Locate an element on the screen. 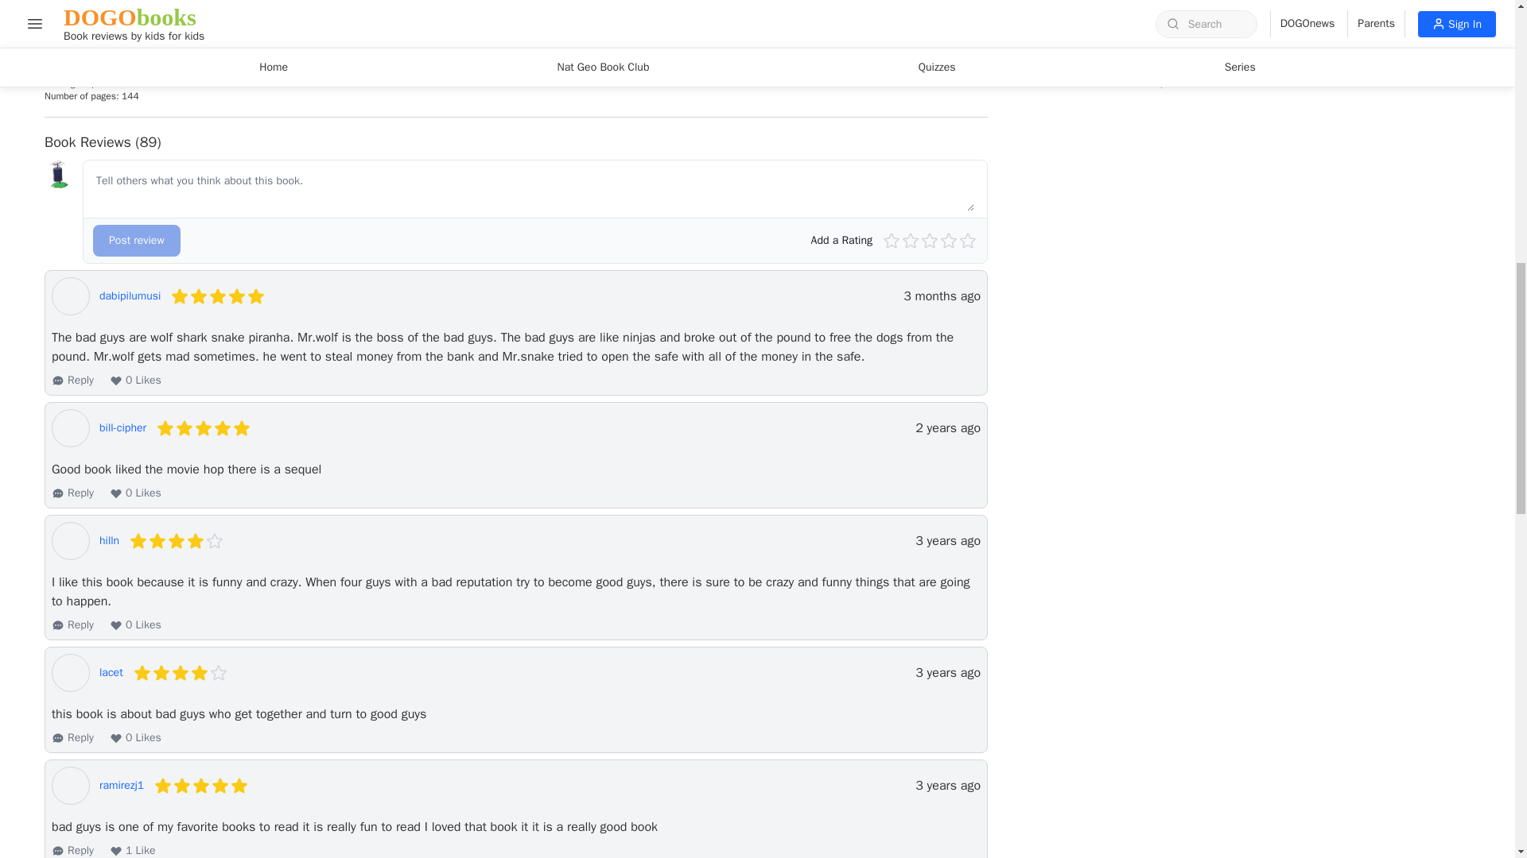 This screenshot has width=1527, height=858. lacet is located at coordinates (111, 673).